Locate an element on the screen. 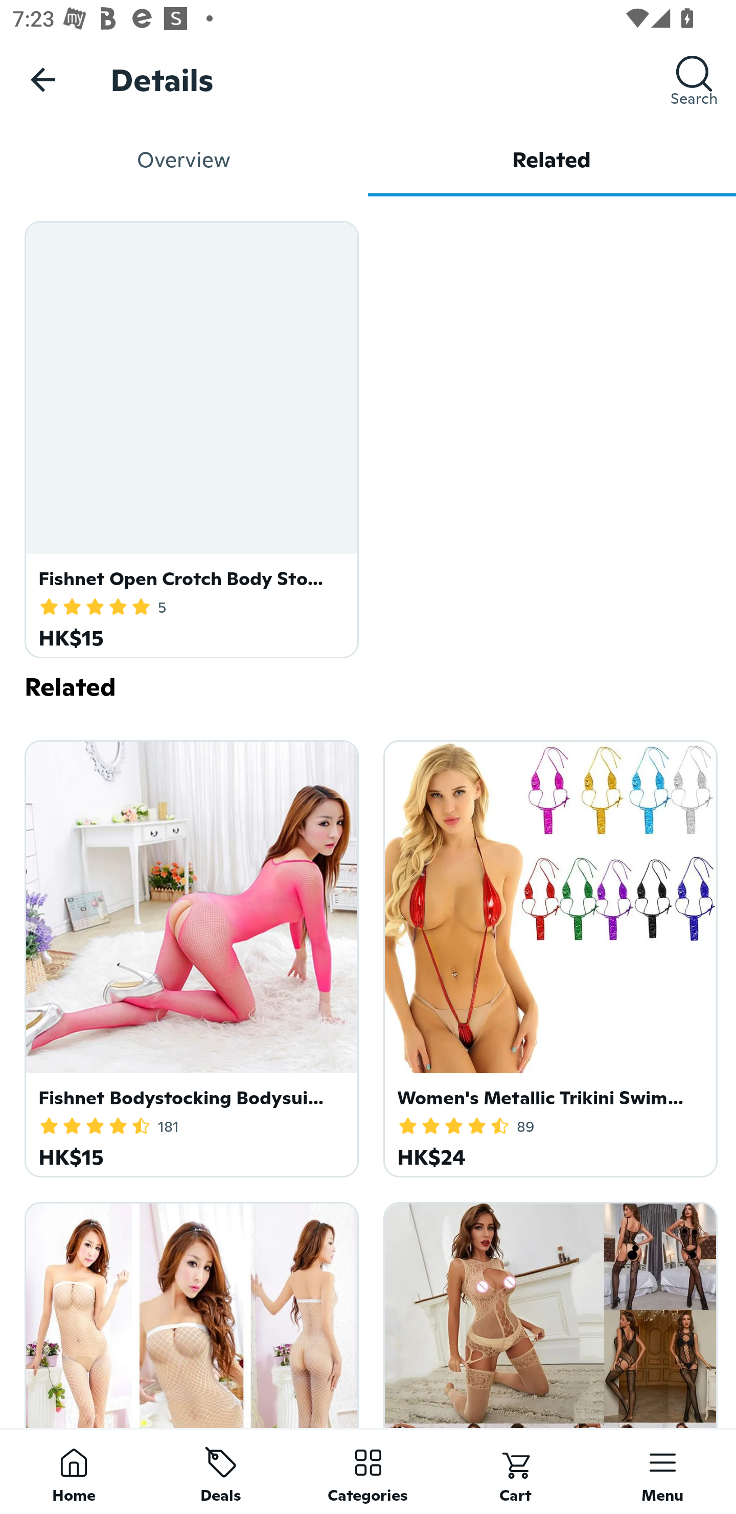 The width and height of the screenshot is (736, 1514). Search is located at coordinates (694, 79).